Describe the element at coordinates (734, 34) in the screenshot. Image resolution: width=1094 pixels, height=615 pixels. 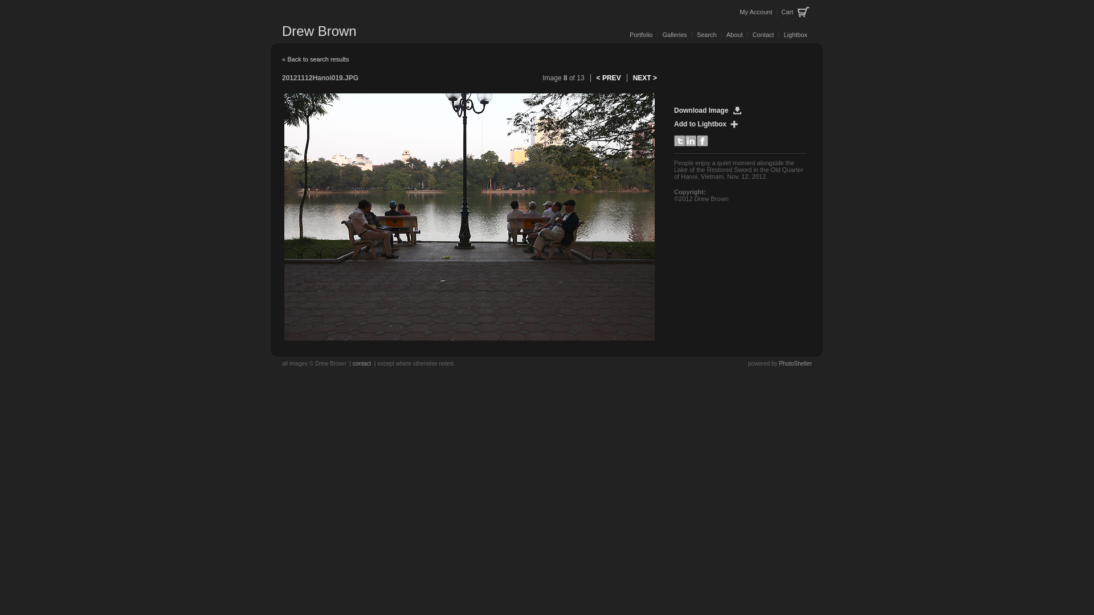
I see `About` at that location.